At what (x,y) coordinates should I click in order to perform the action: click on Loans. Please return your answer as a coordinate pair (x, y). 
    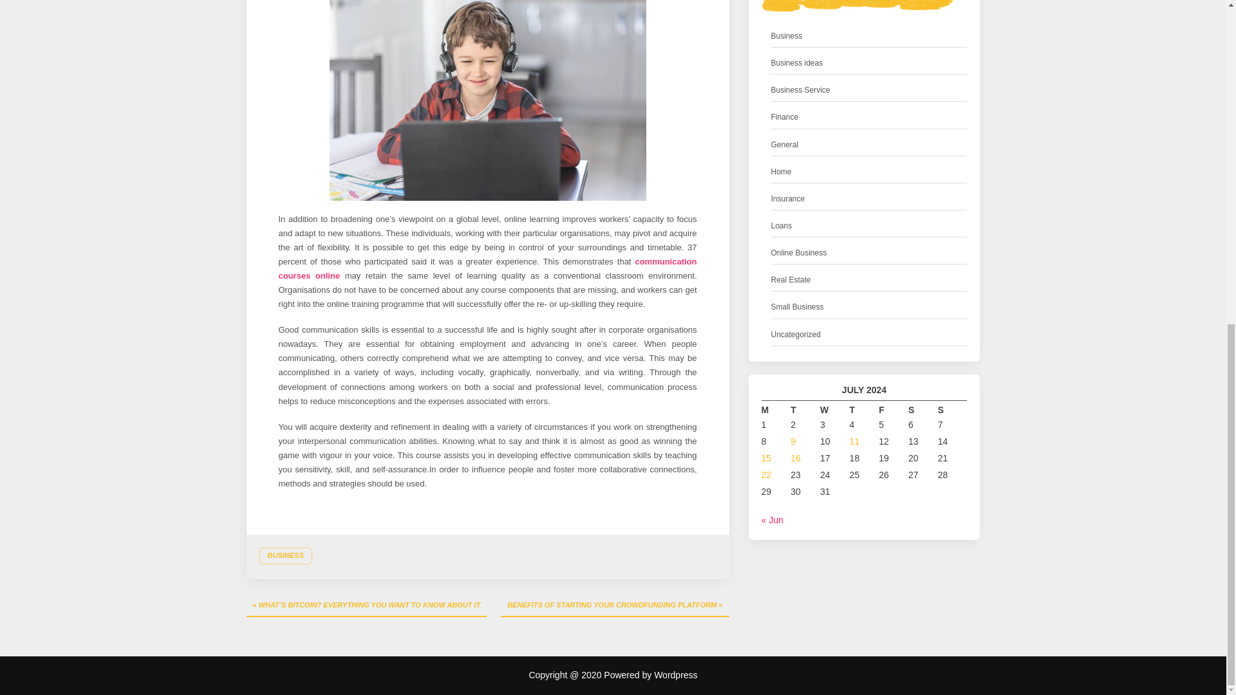
    Looking at the image, I should click on (782, 226).